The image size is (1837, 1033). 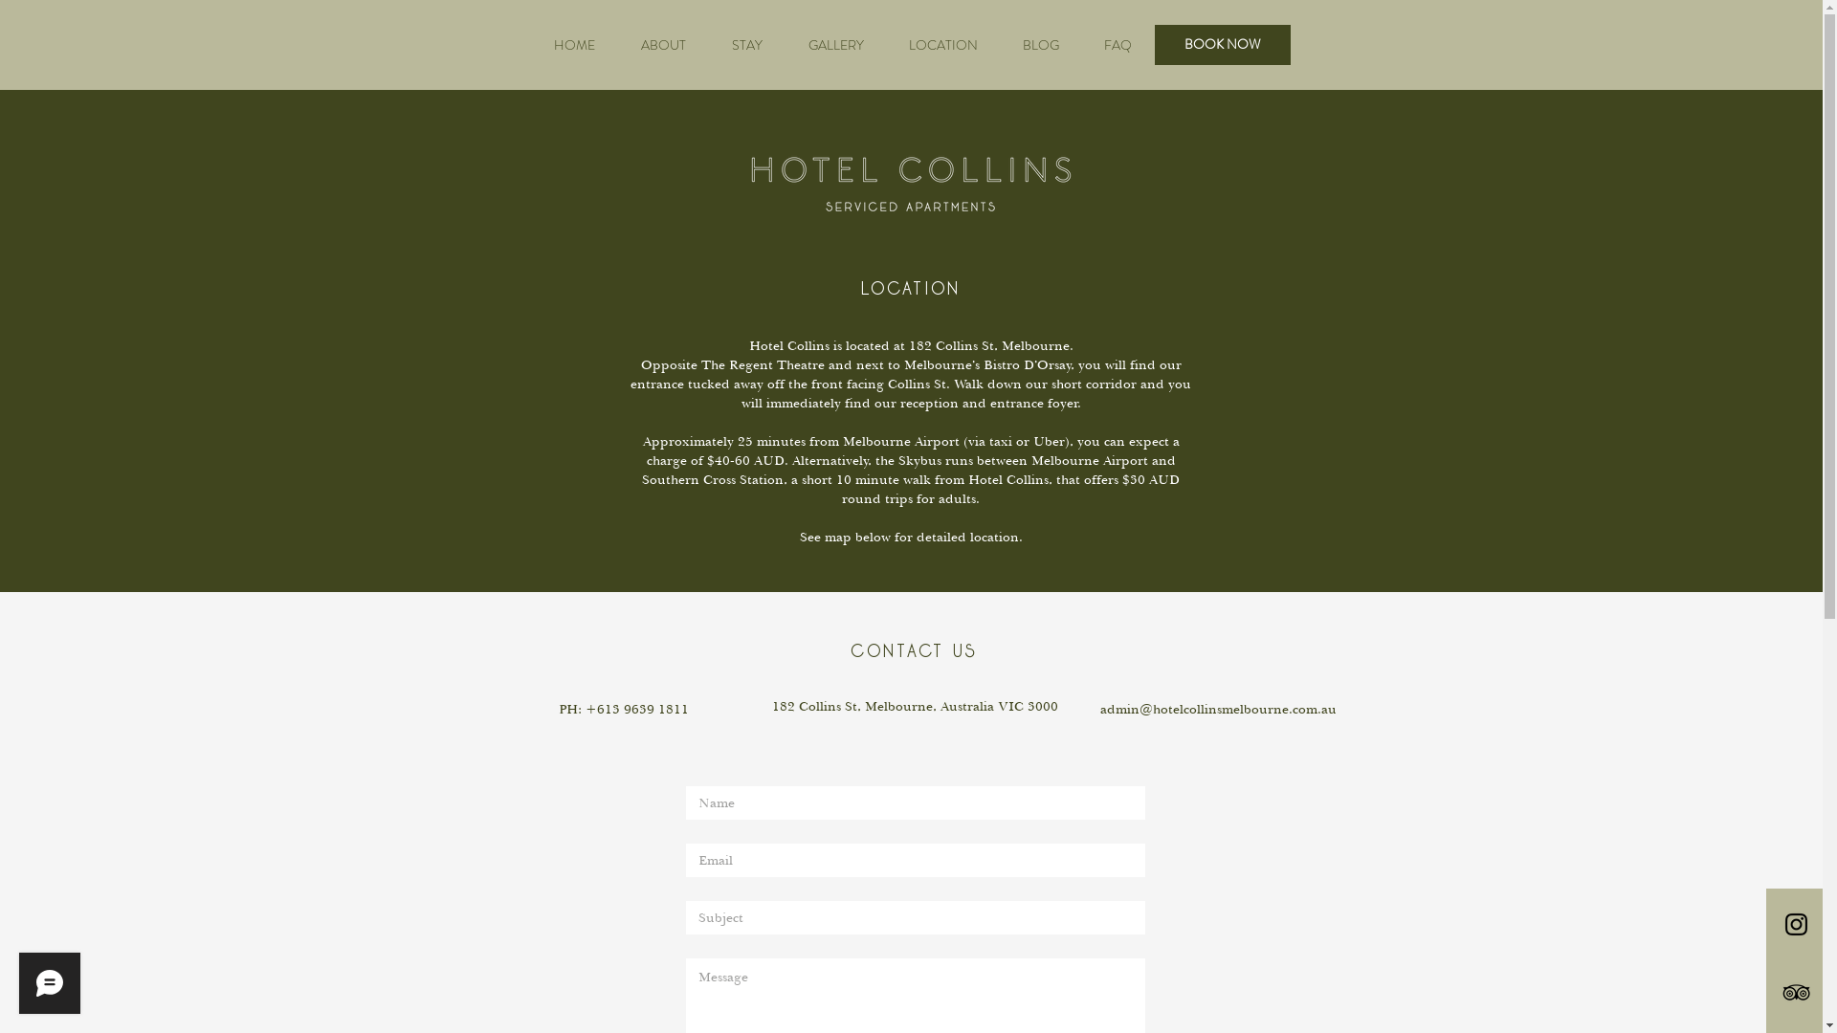 What do you see at coordinates (746, 45) in the screenshot?
I see `STAY` at bounding box center [746, 45].